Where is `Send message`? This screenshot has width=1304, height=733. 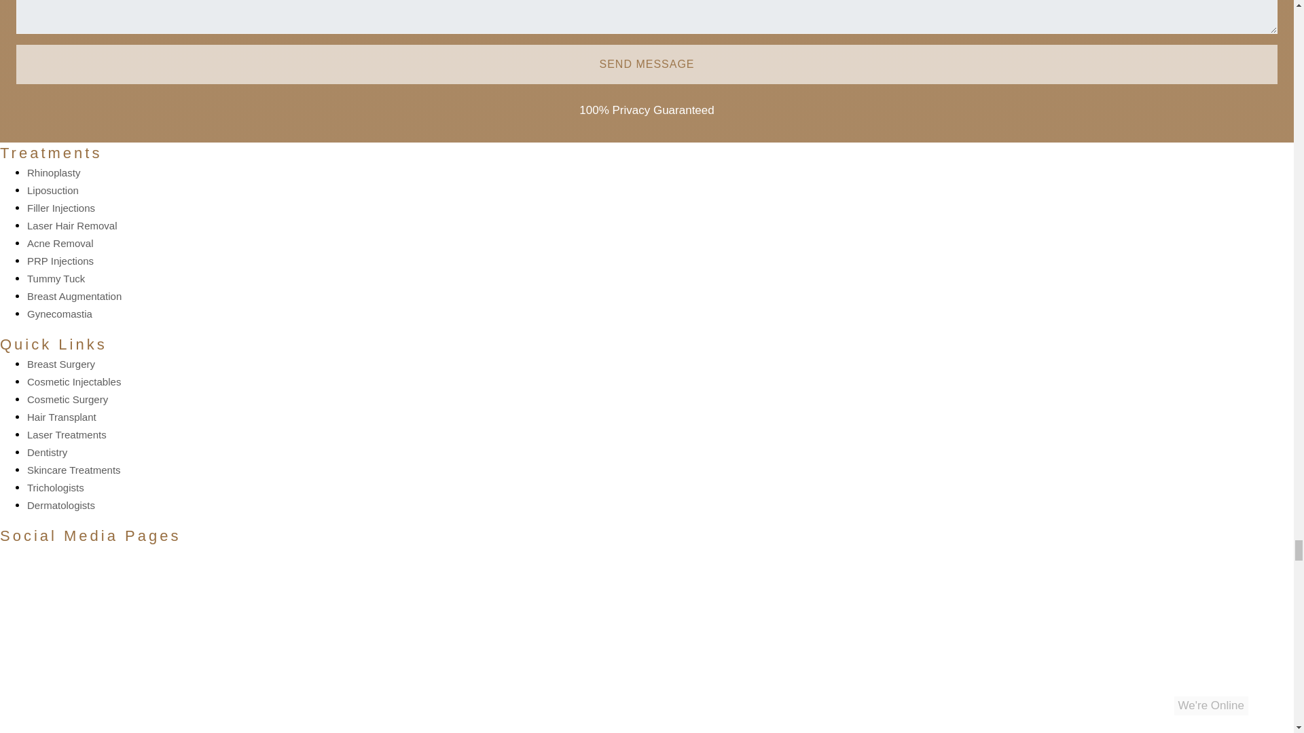 Send message is located at coordinates (647, 64).